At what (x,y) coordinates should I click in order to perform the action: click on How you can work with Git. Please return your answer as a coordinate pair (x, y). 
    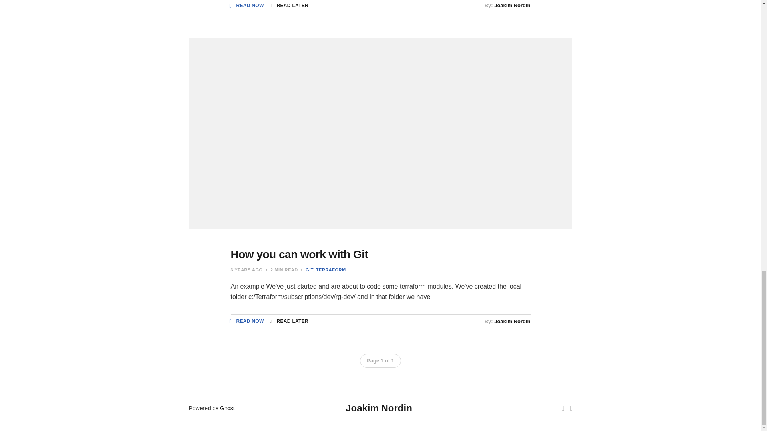
    Looking at the image, I should click on (299, 255).